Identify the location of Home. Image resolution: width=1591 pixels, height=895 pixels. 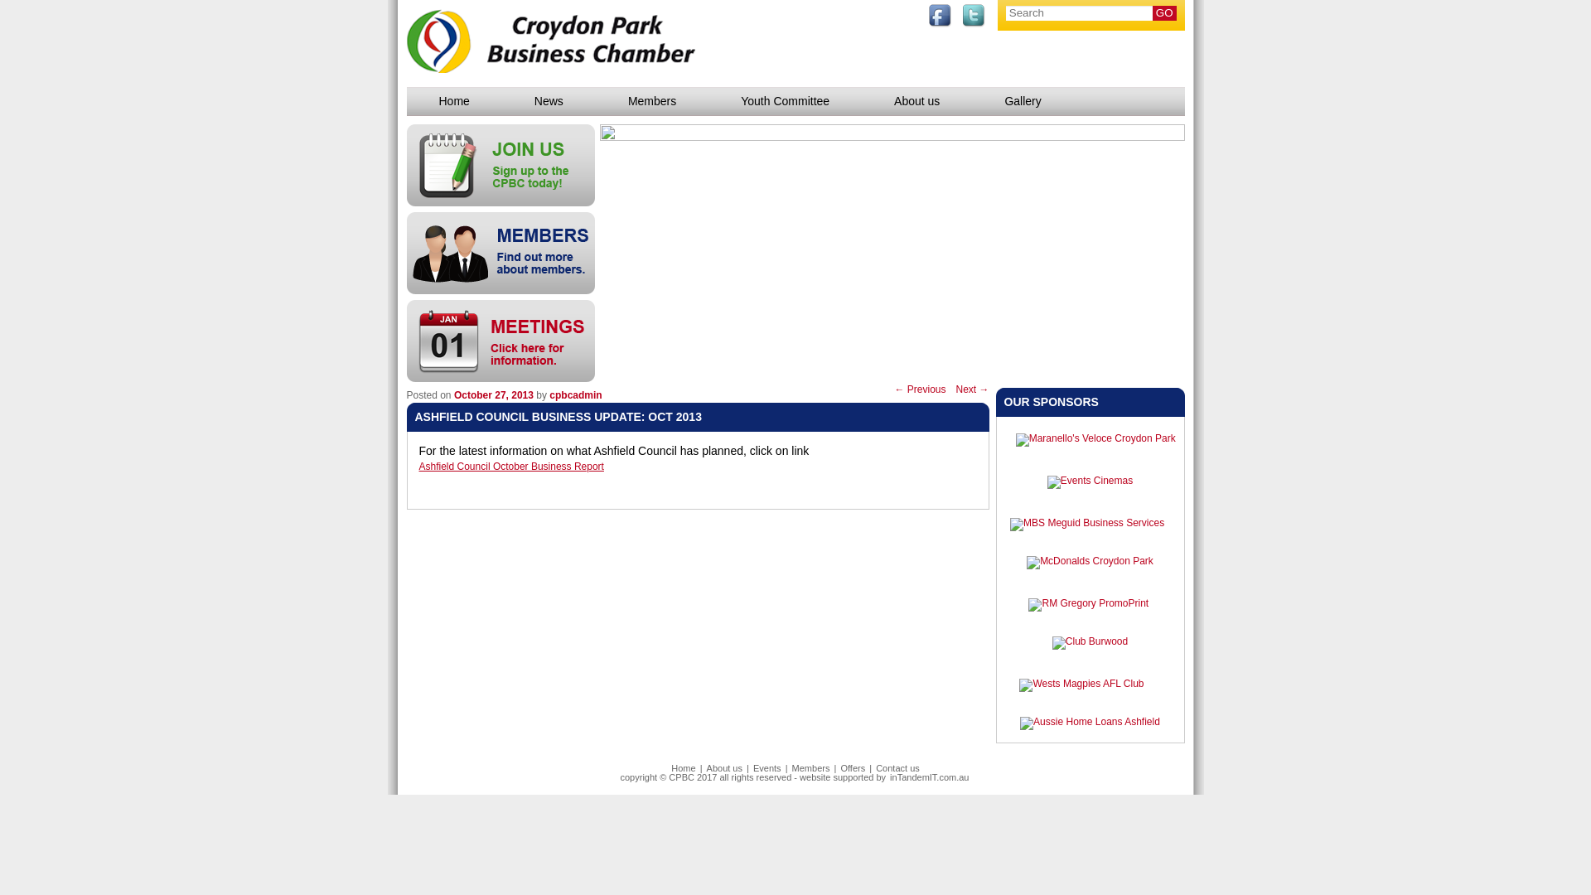
(453, 101).